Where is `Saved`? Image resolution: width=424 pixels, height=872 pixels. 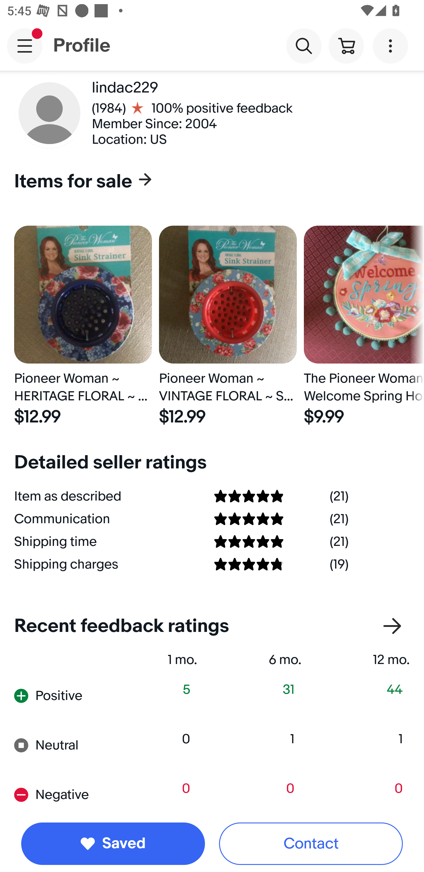 Saved is located at coordinates (113, 844).